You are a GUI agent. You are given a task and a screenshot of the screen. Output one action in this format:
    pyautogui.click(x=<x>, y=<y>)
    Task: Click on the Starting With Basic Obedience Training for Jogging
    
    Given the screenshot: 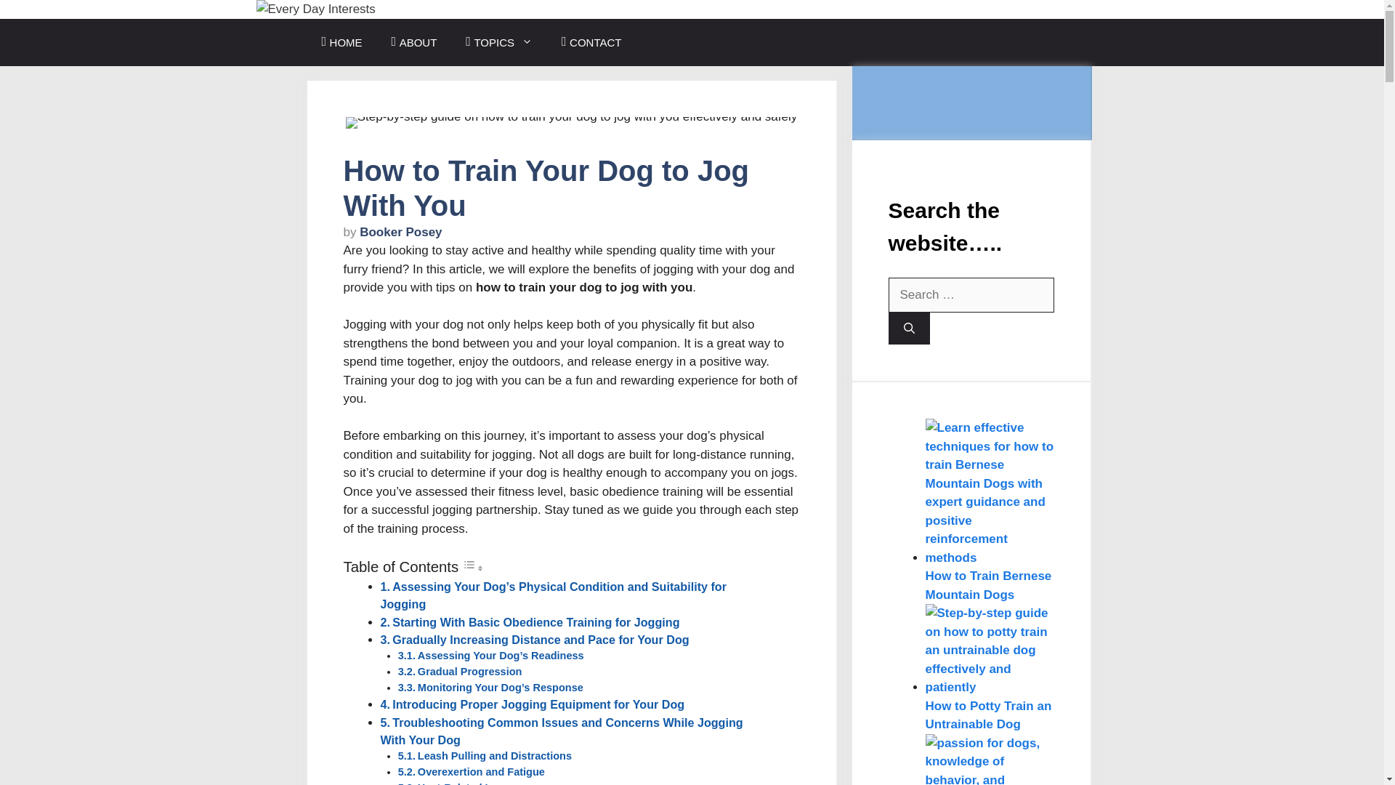 What is the action you would take?
    pyautogui.click(x=535, y=622)
    